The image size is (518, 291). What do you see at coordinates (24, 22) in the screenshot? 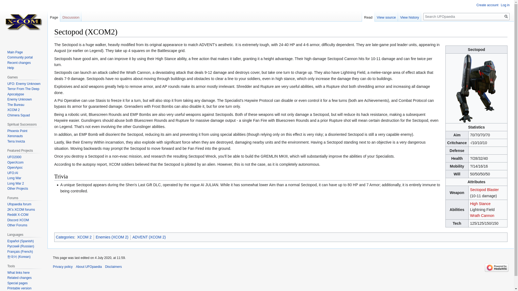
I see `Visit the main page` at bounding box center [24, 22].